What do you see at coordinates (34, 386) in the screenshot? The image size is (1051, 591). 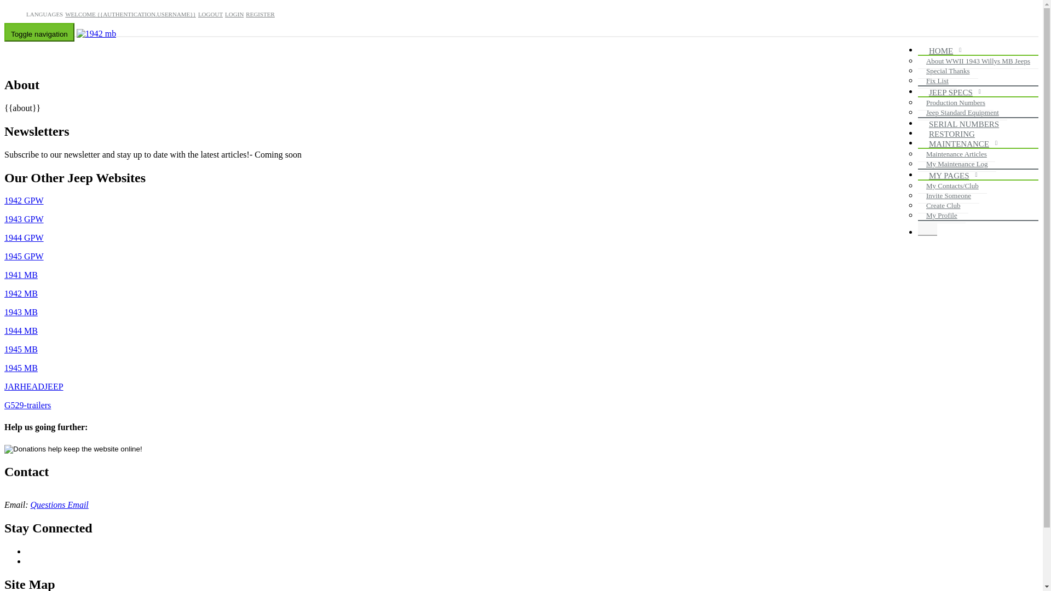 I see `JARHEADJEEP` at bounding box center [34, 386].